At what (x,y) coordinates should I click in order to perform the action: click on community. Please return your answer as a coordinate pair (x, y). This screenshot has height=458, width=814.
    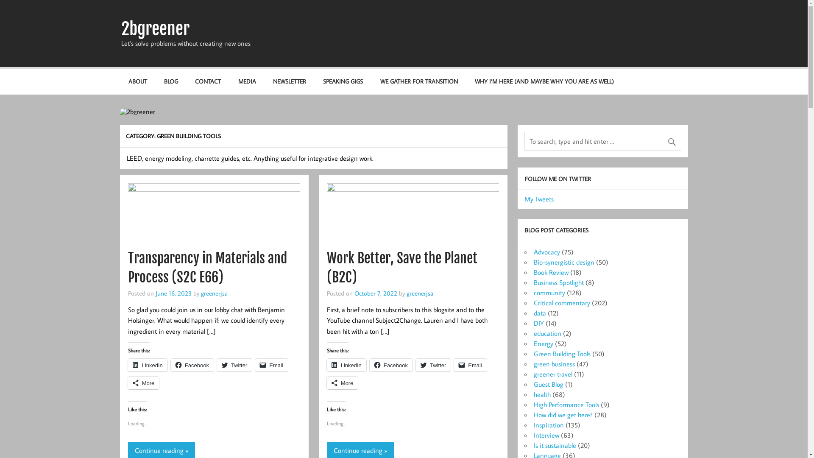
    Looking at the image, I should click on (549, 293).